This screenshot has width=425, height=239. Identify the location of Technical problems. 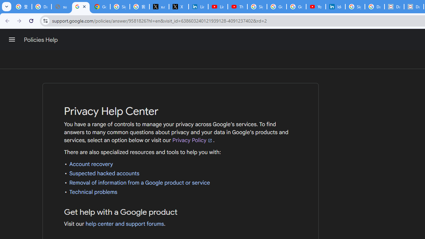
(93, 192).